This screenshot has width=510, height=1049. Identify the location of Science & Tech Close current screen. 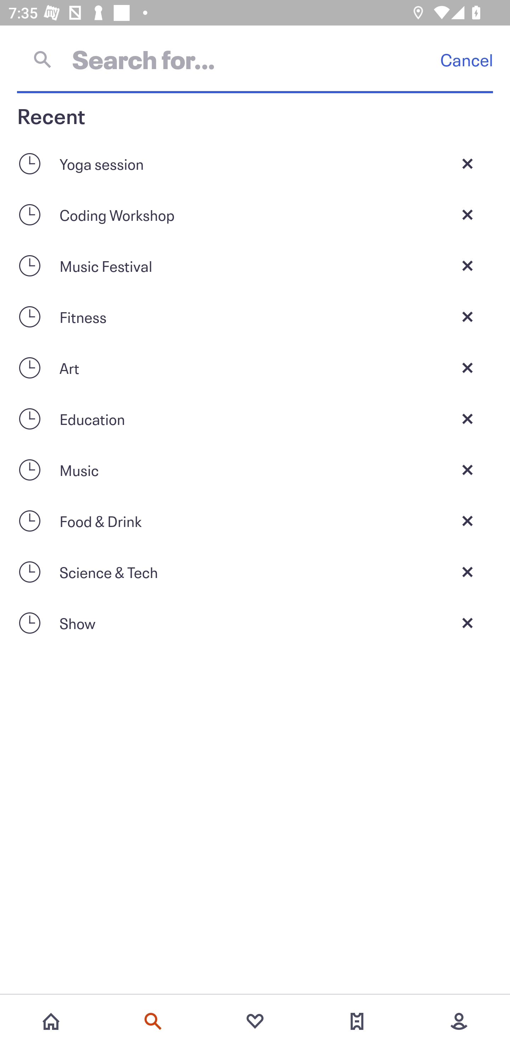
(255, 572).